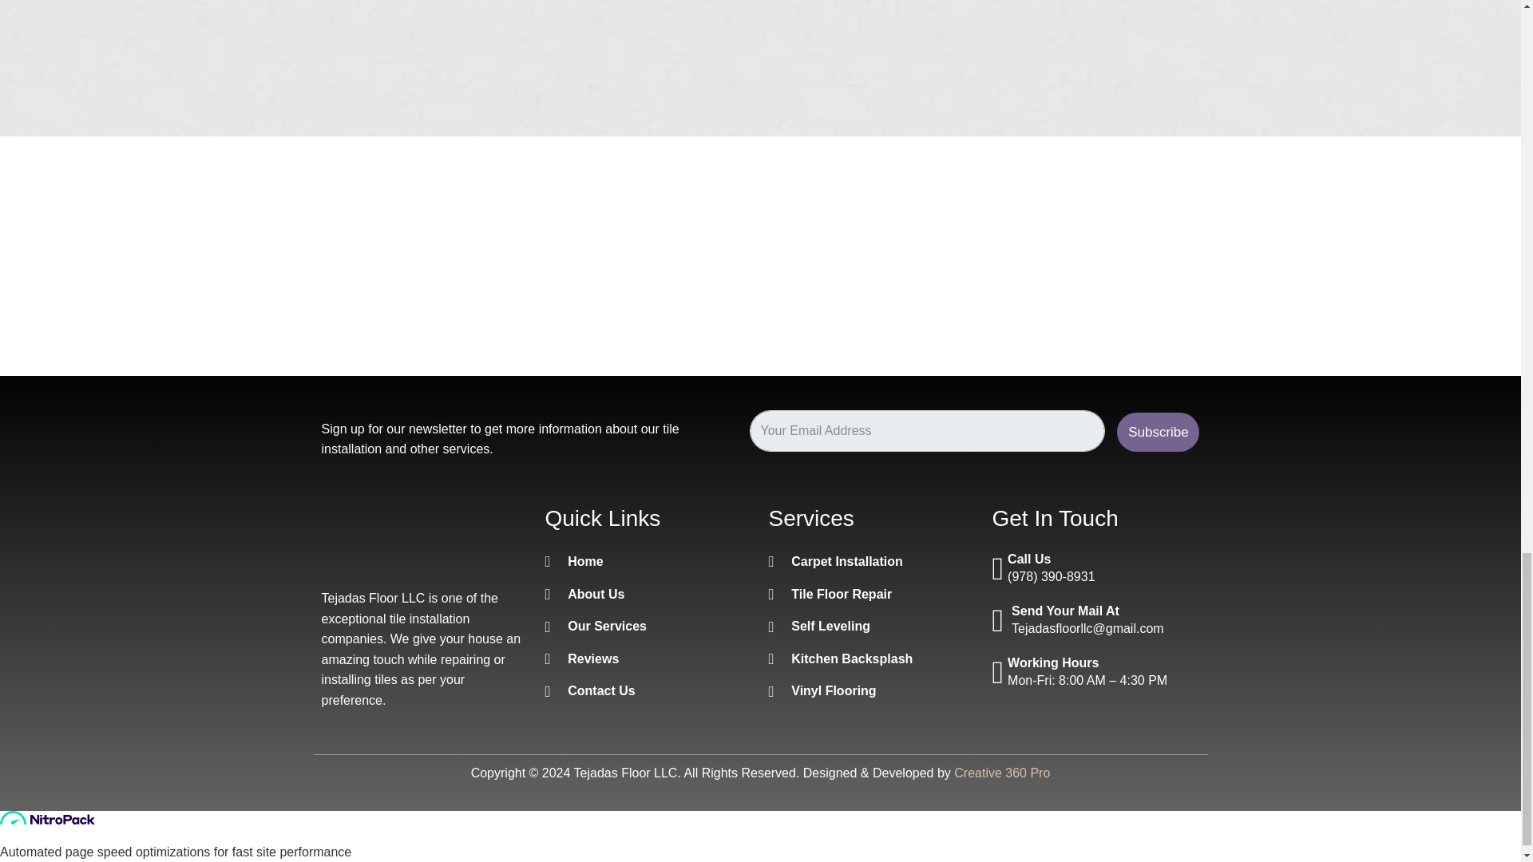 Image resolution: width=1533 pixels, height=862 pixels. I want to click on About Us, so click(648, 595).